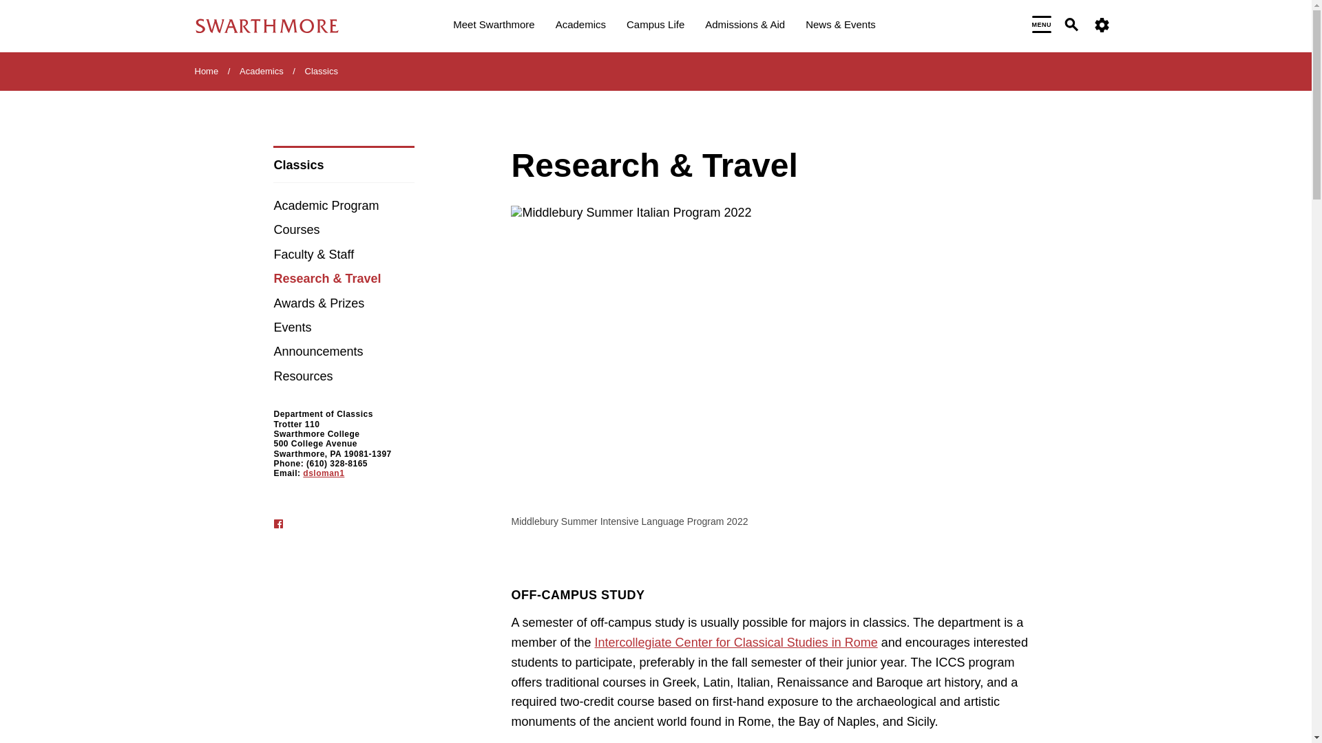 The image size is (1322, 743). Describe the element at coordinates (287, 524) in the screenshot. I see `facebook` at that location.